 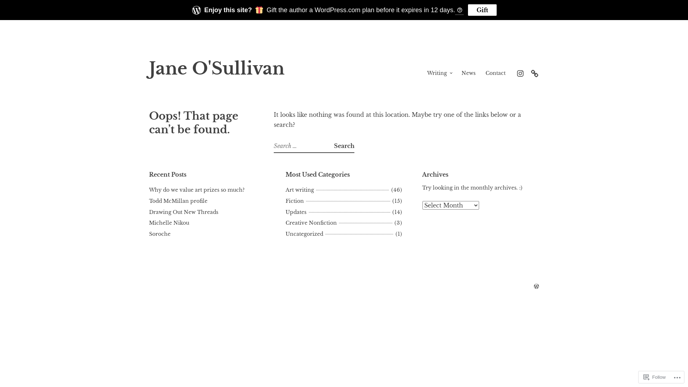 What do you see at coordinates (296, 201) in the screenshot?
I see `Fiction` at bounding box center [296, 201].